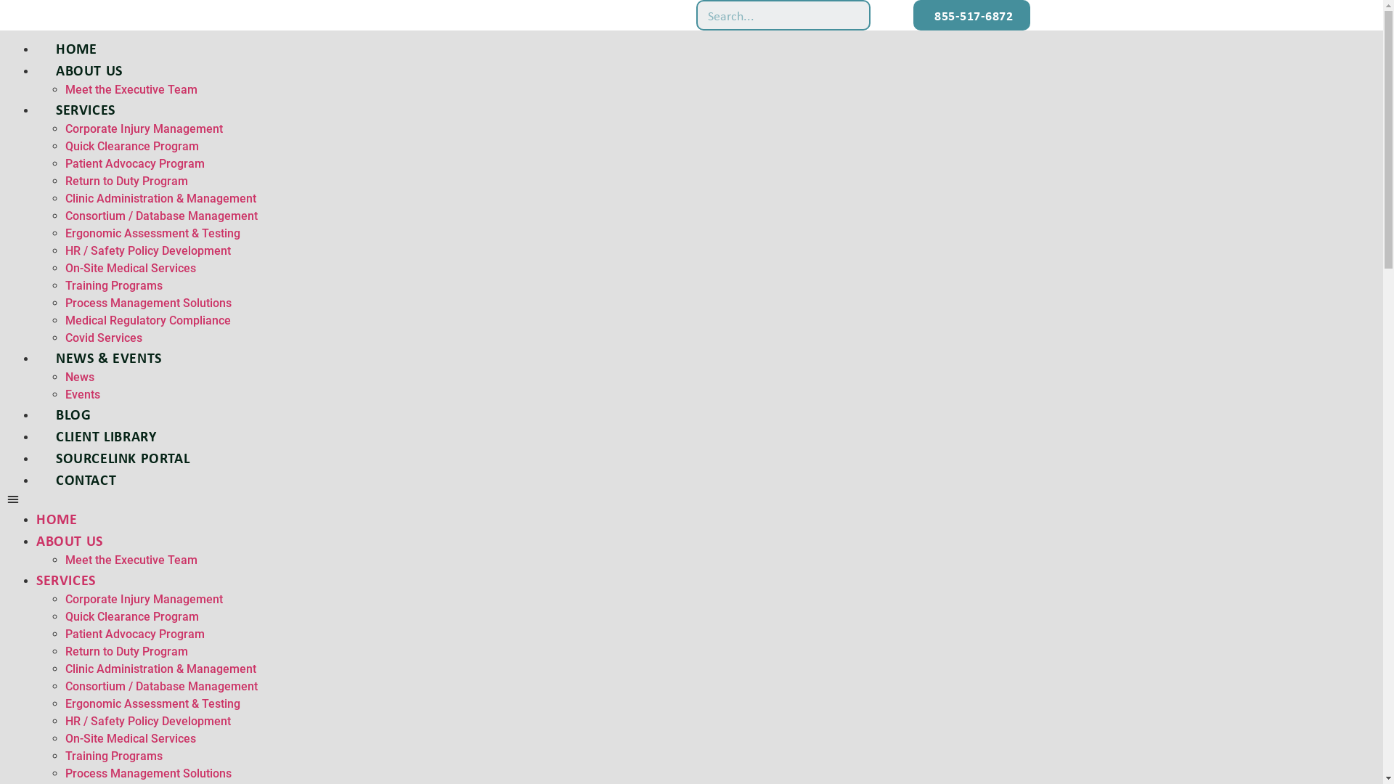  I want to click on Medical Regulatory Compliance, so click(148, 321).